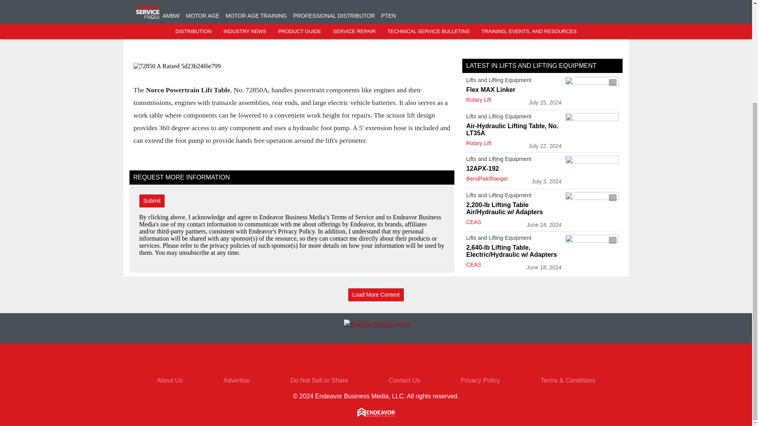 The height and width of the screenshot is (426, 758). I want to click on Lifts and Lifting Equipment, so click(514, 82).